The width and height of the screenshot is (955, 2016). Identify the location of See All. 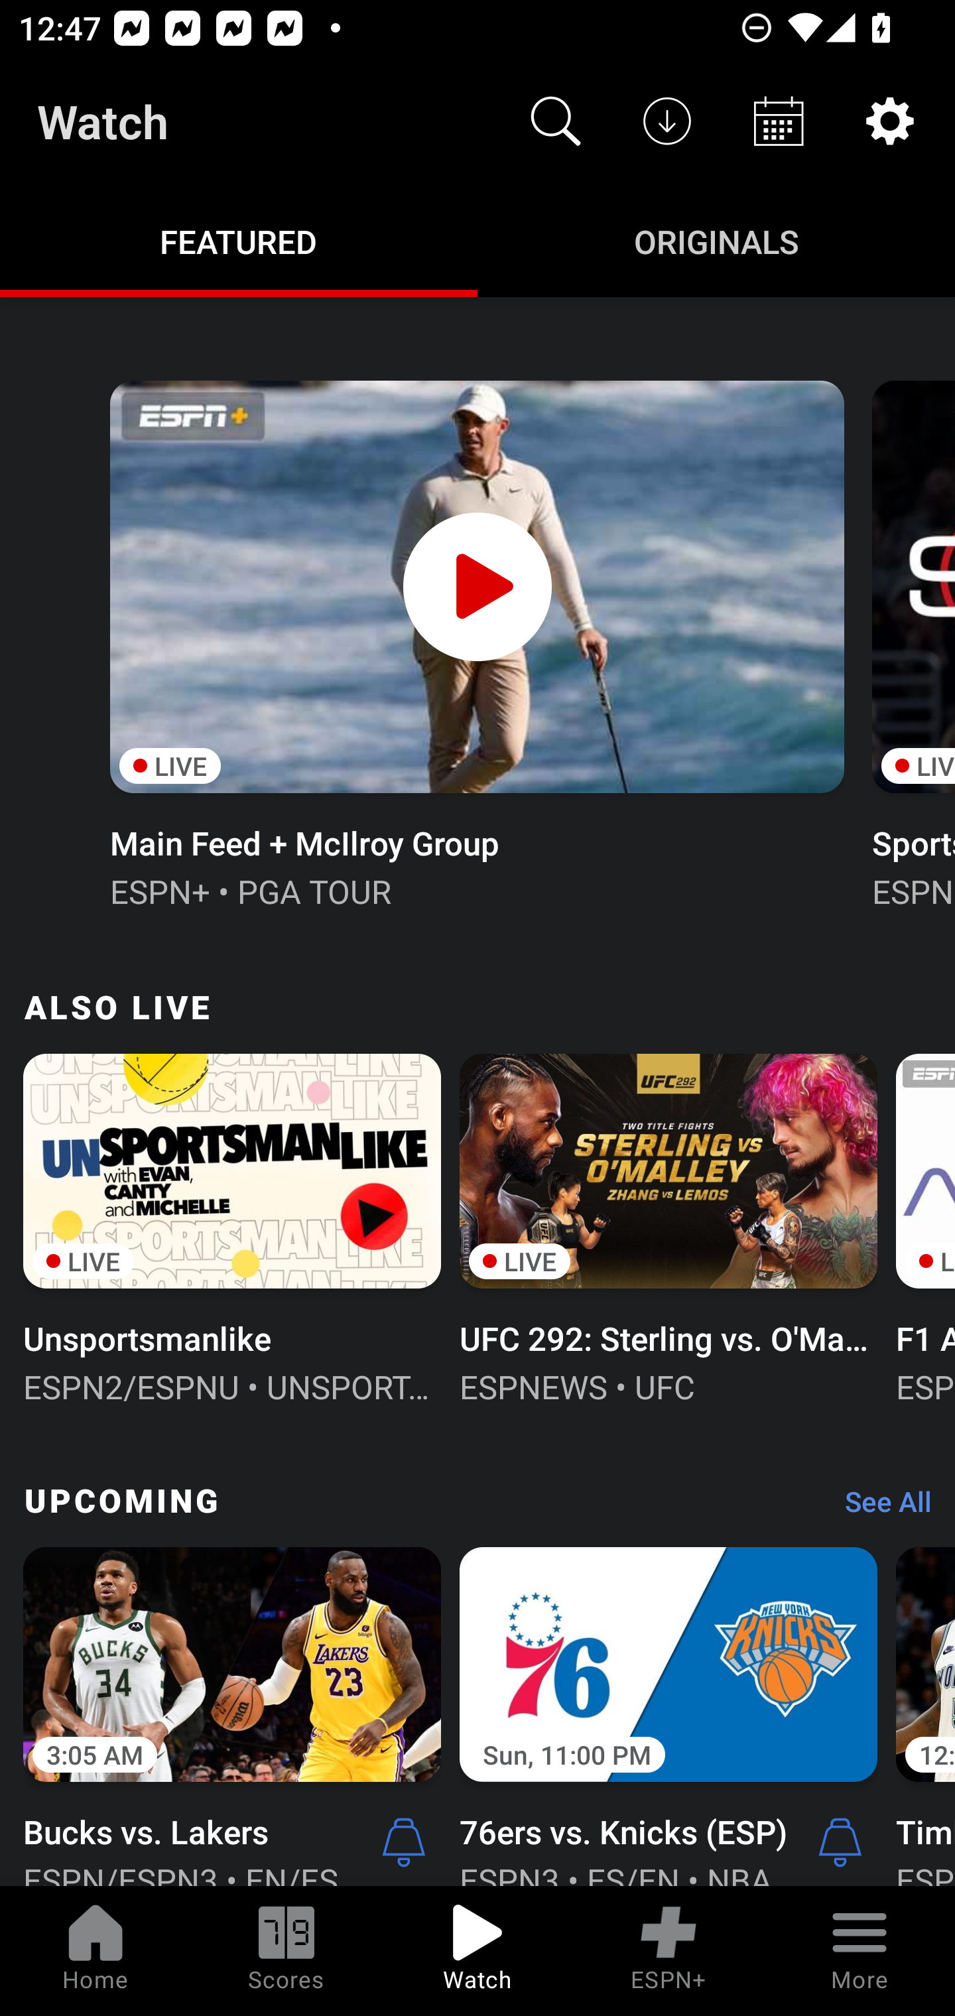
(879, 1508).